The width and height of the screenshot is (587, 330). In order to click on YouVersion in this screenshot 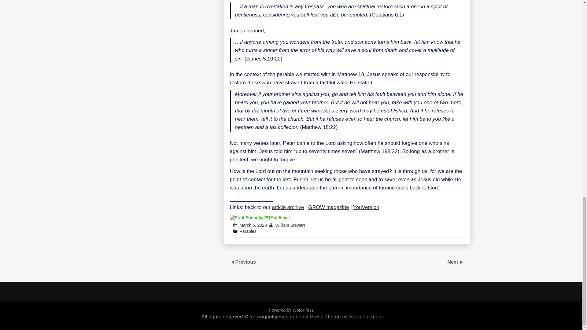, I will do `click(366, 207)`.